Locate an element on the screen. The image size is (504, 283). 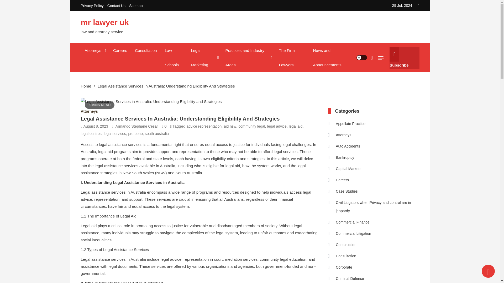
Legal Marketing is located at coordinates (204, 58).